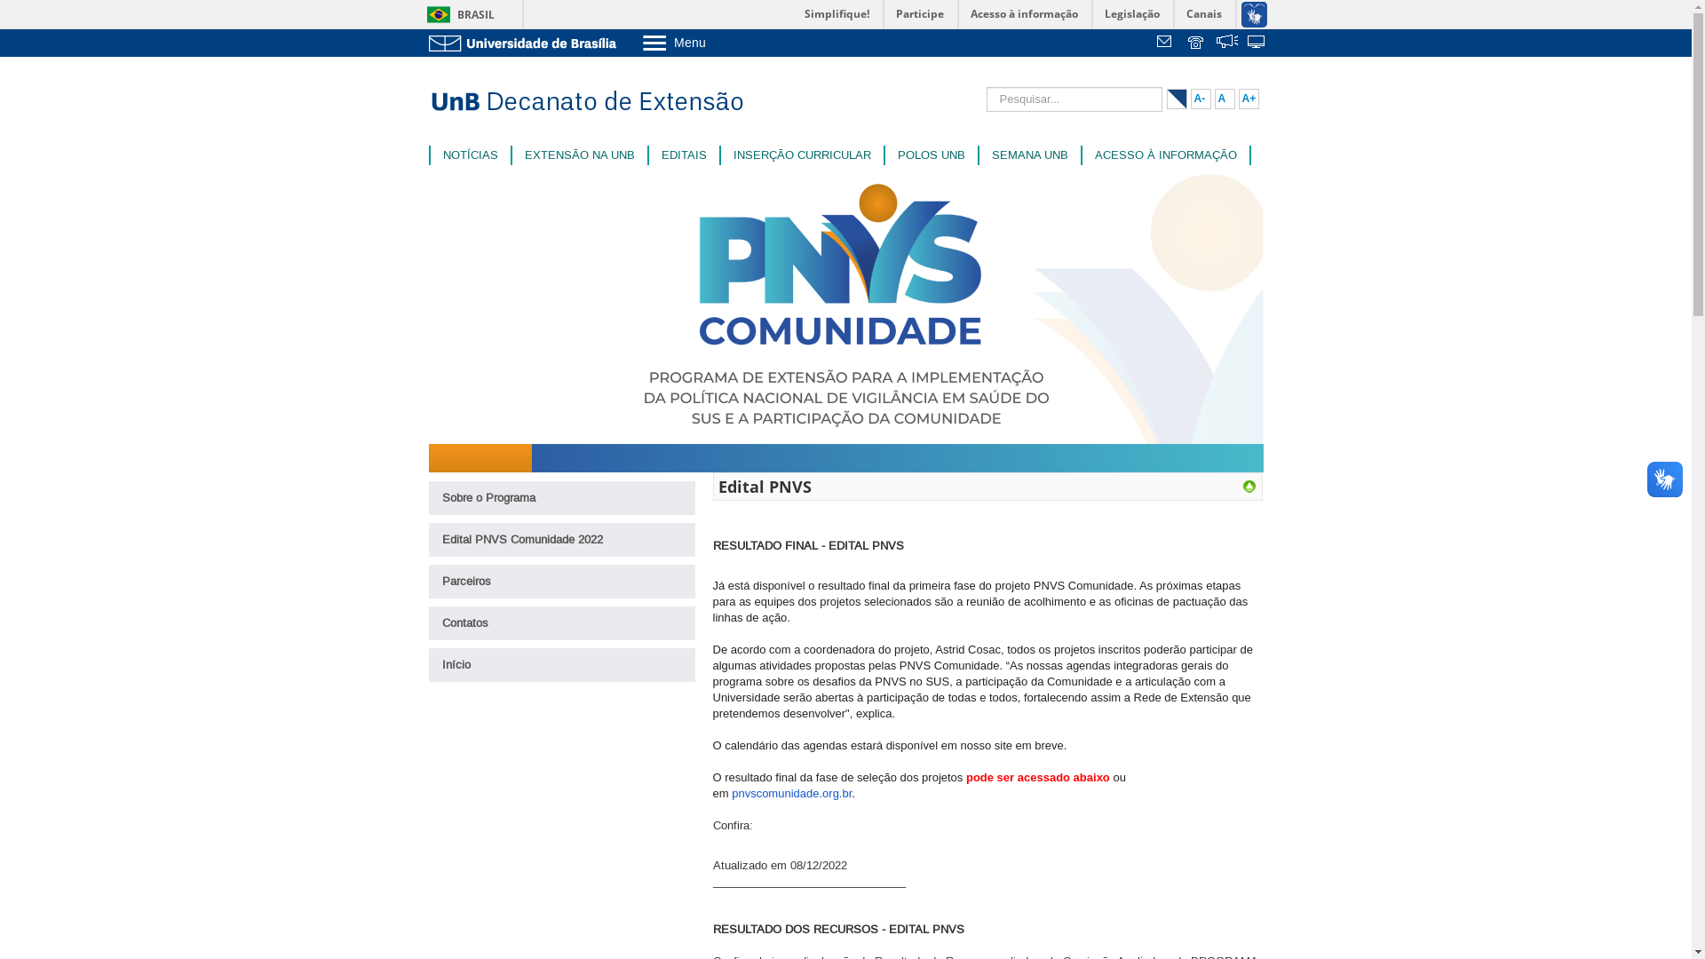  I want to click on Telefones da UnB, so click(1197, 44).